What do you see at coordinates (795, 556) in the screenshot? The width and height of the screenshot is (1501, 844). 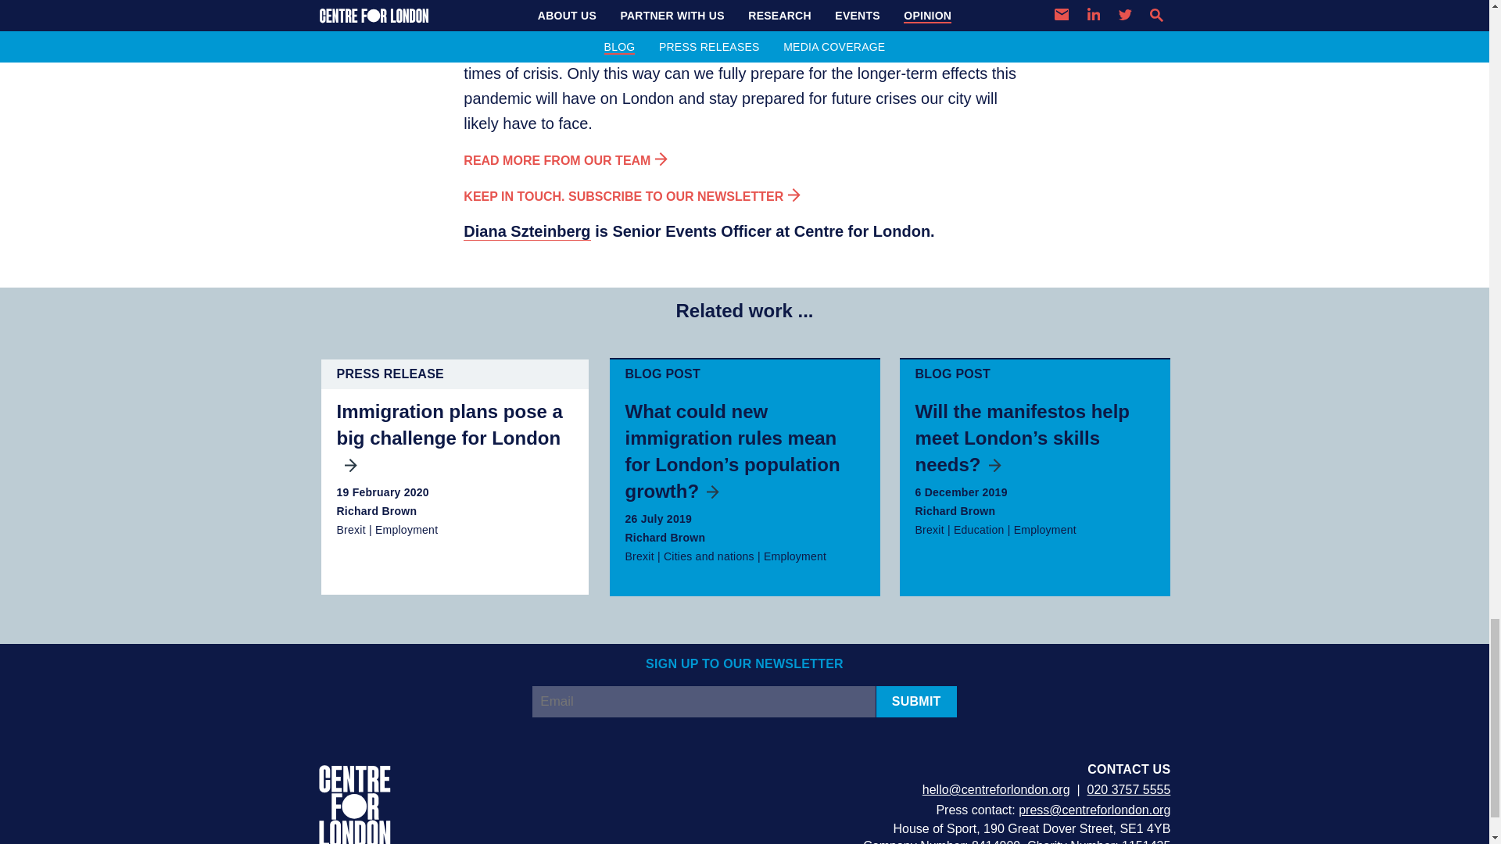 I see `Search for content tagged as Employment` at bounding box center [795, 556].